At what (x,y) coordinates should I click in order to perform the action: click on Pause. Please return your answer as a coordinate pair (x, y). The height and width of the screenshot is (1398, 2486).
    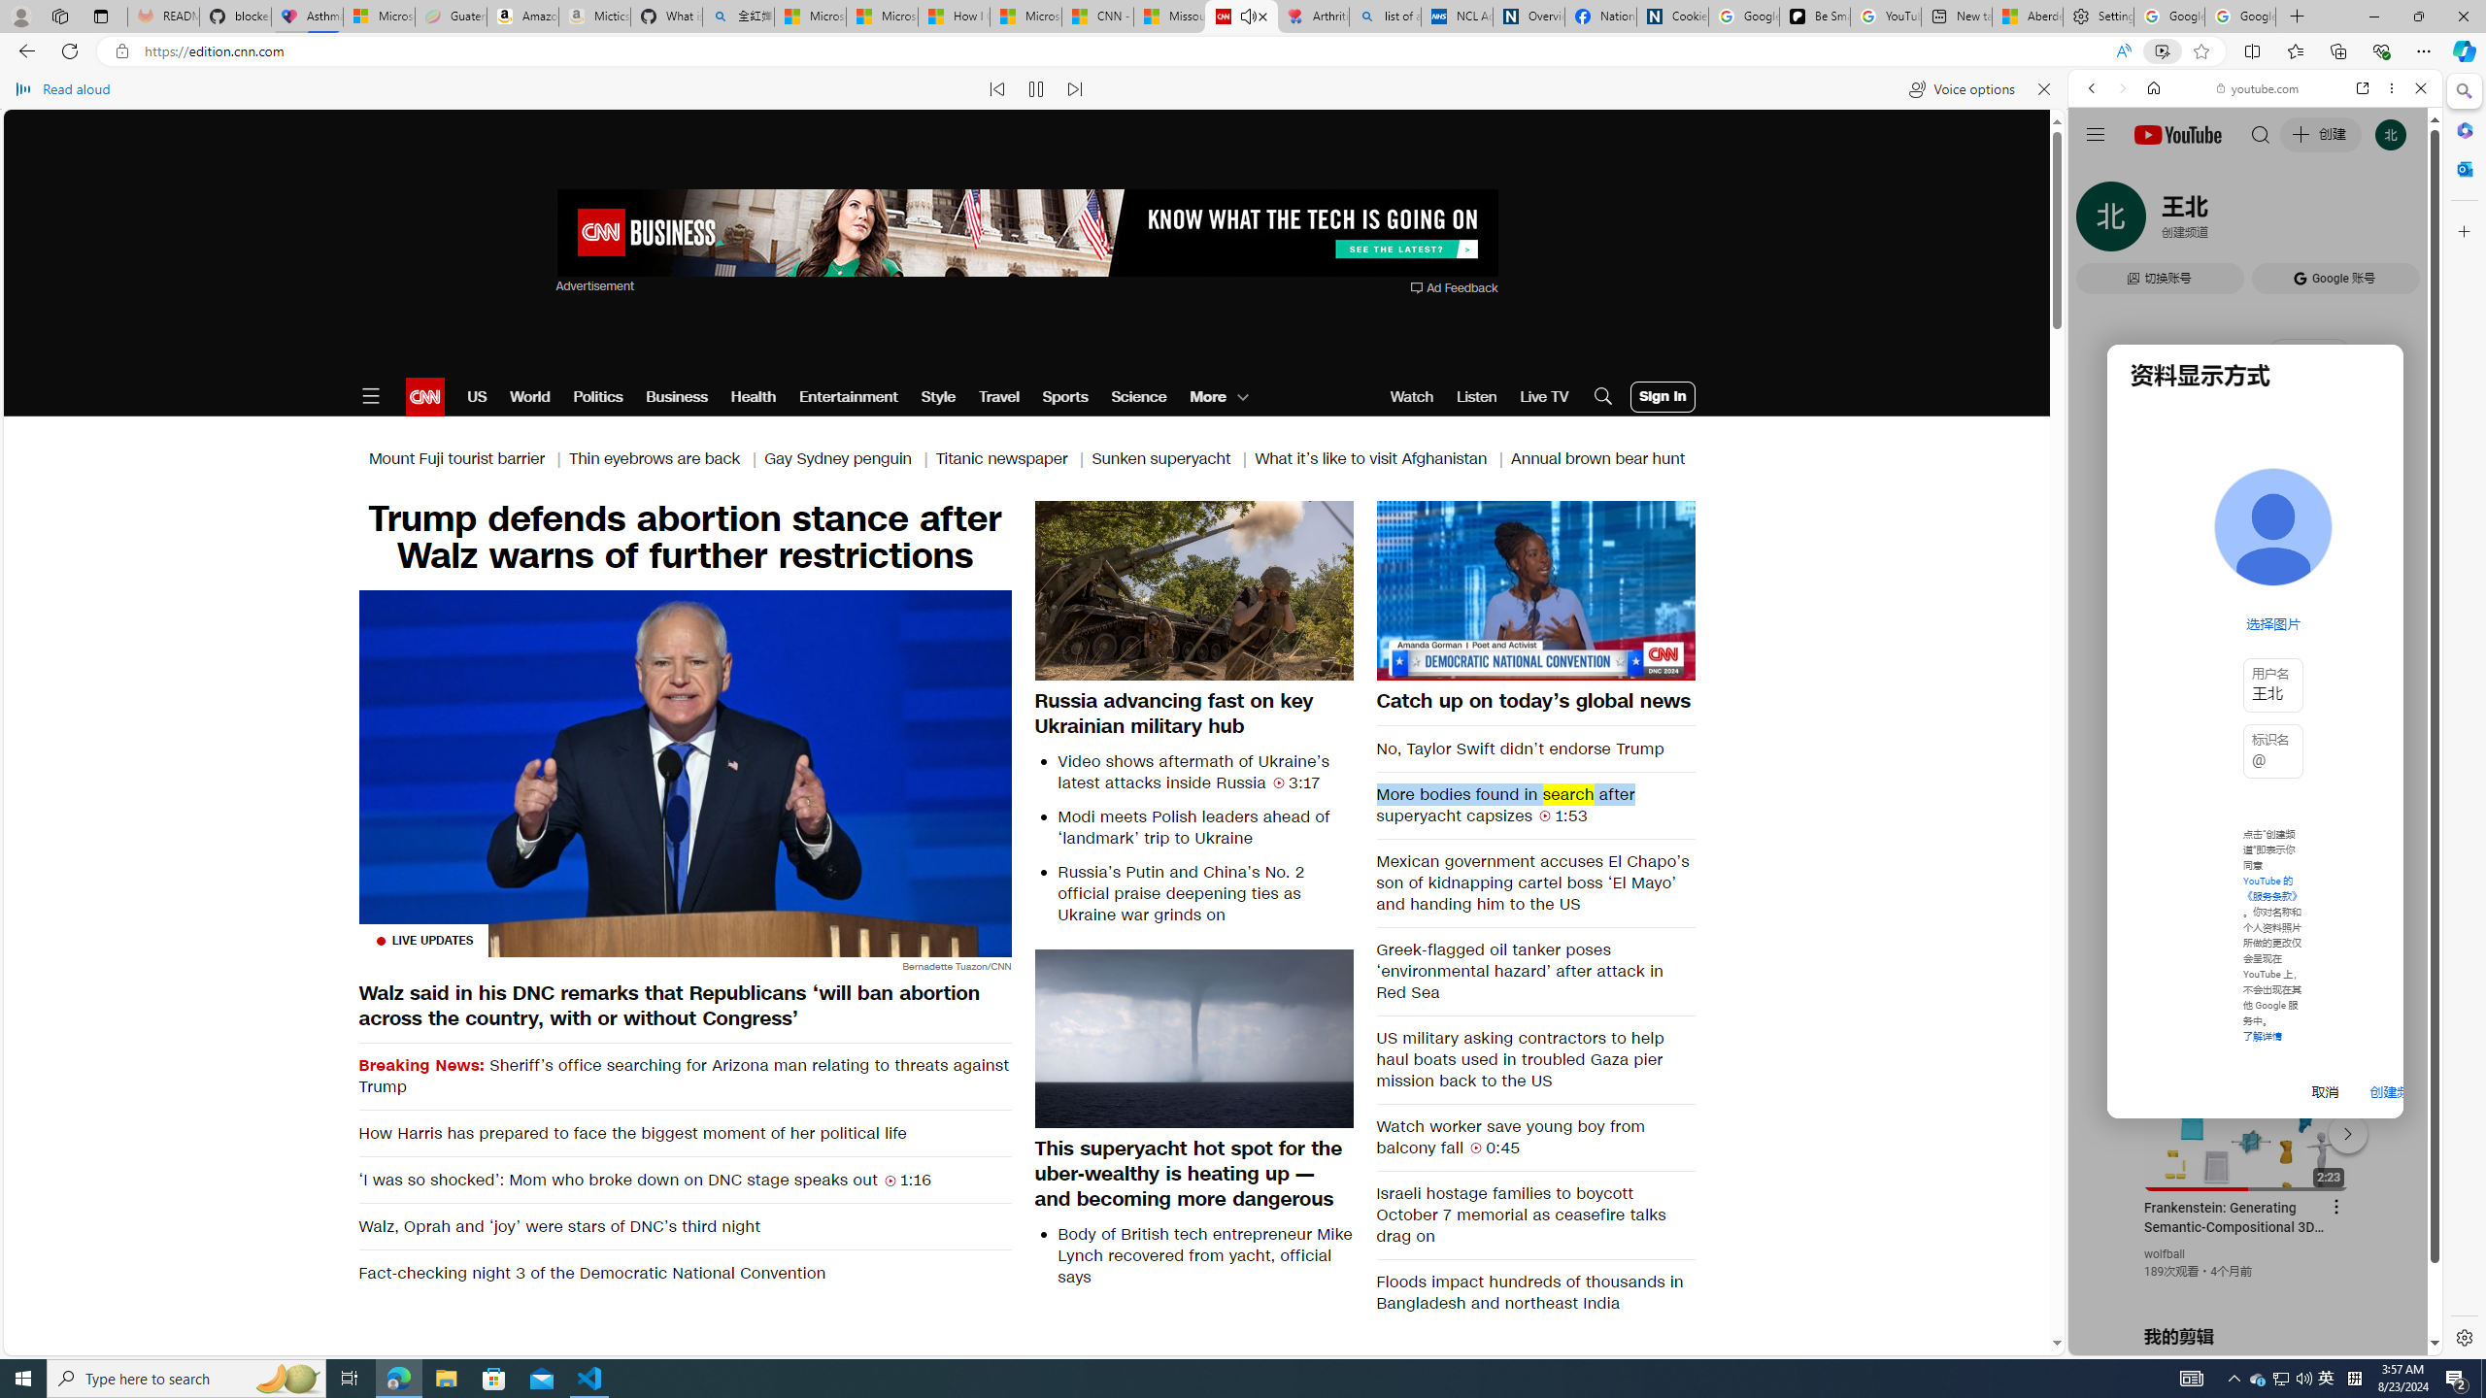
    Looking at the image, I should click on (1534, 588).